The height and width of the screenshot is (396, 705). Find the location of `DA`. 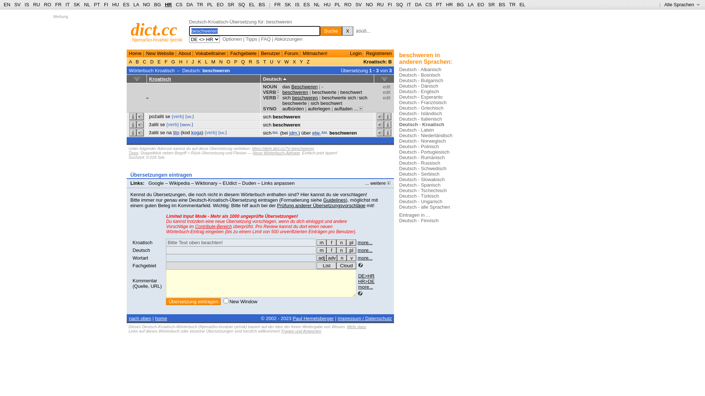

DA is located at coordinates (189, 4).